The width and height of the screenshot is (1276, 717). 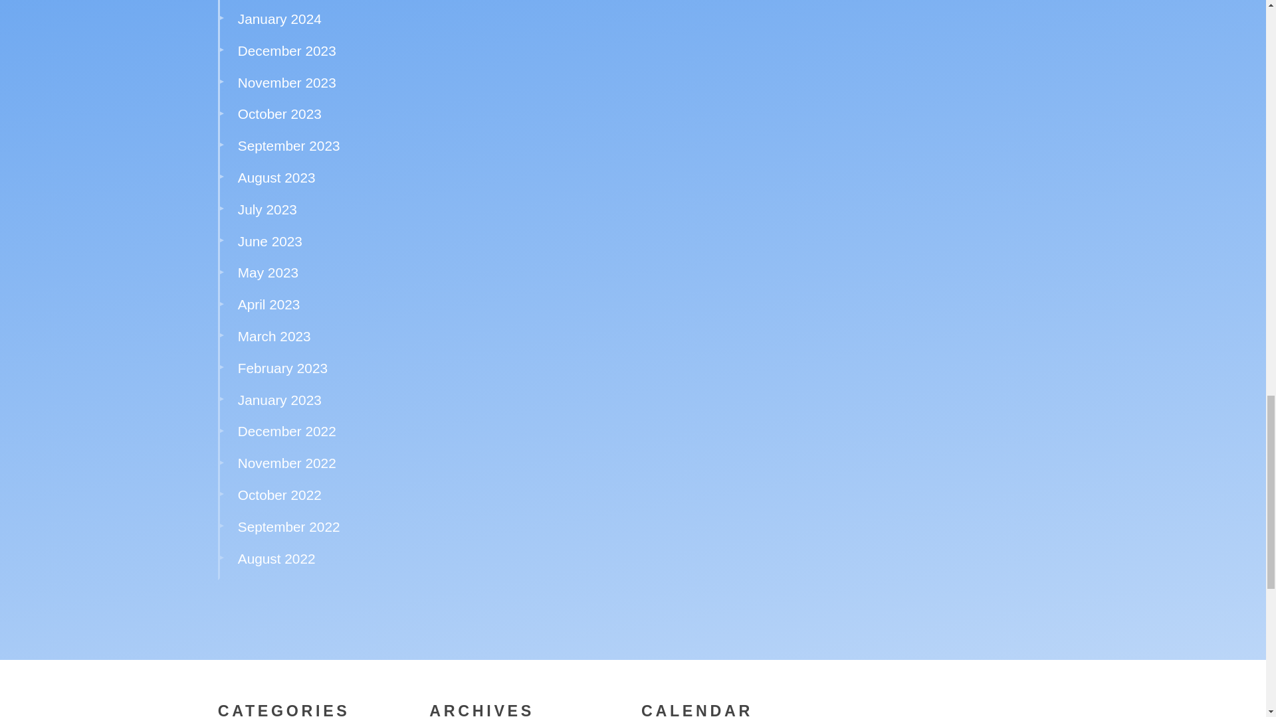 What do you see at coordinates (282, 368) in the screenshot?
I see `February 2023` at bounding box center [282, 368].